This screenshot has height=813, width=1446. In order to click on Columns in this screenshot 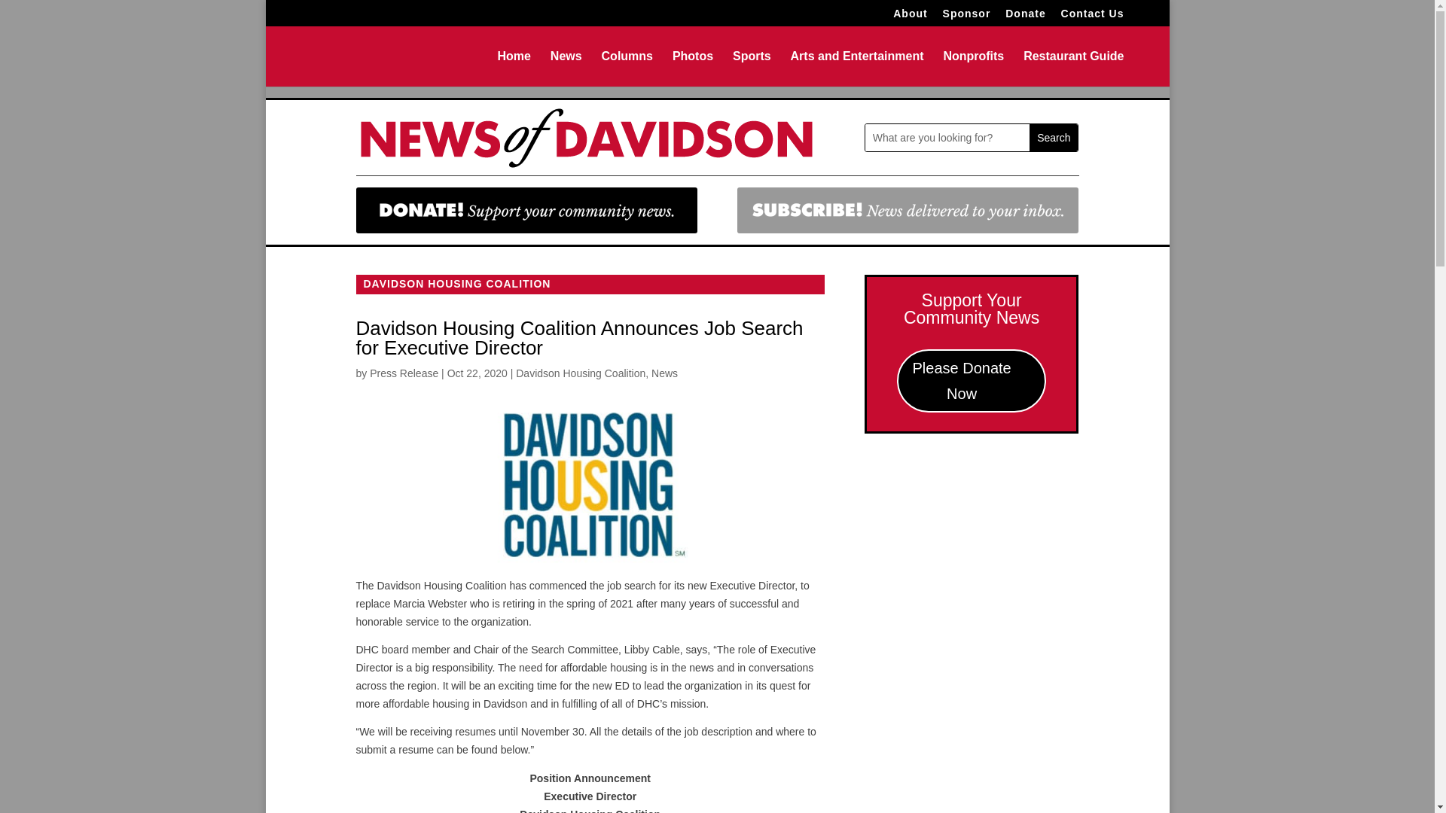, I will do `click(627, 69)`.